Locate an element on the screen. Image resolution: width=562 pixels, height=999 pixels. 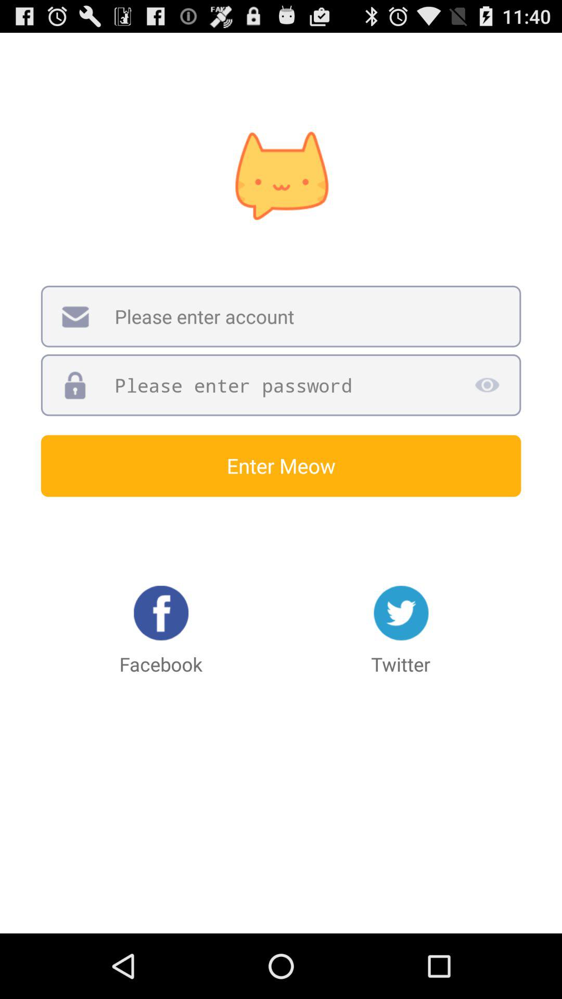
jump to enter meow icon is located at coordinates (281, 466).